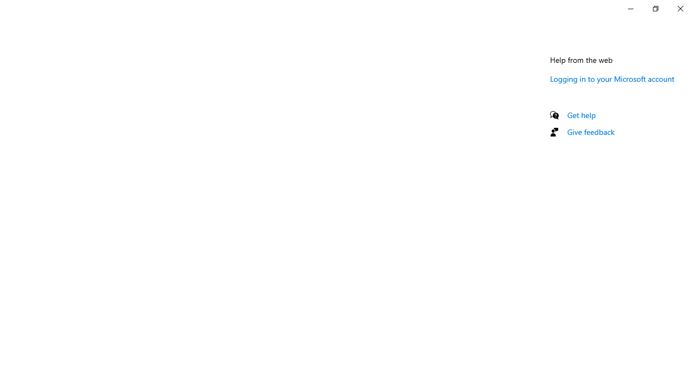 The width and height of the screenshot is (693, 390). What do you see at coordinates (581, 115) in the screenshot?
I see `Get help` at bounding box center [581, 115].